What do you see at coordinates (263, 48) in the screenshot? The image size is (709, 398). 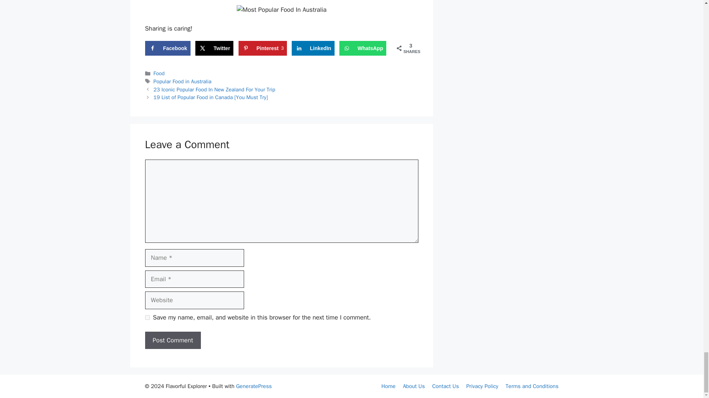 I see `Save to Pinterest` at bounding box center [263, 48].